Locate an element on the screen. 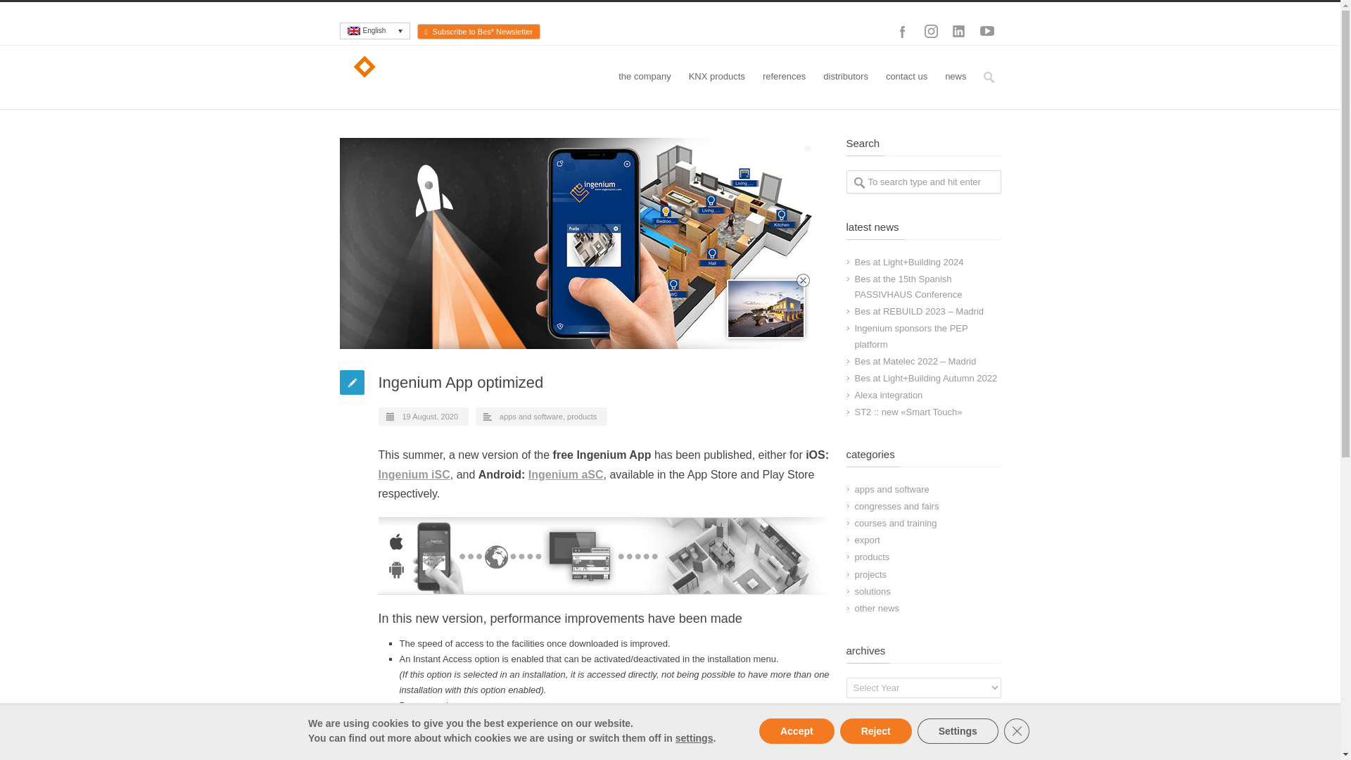 The image size is (1351, 760). Facebook is located at coordinates (901, 31).